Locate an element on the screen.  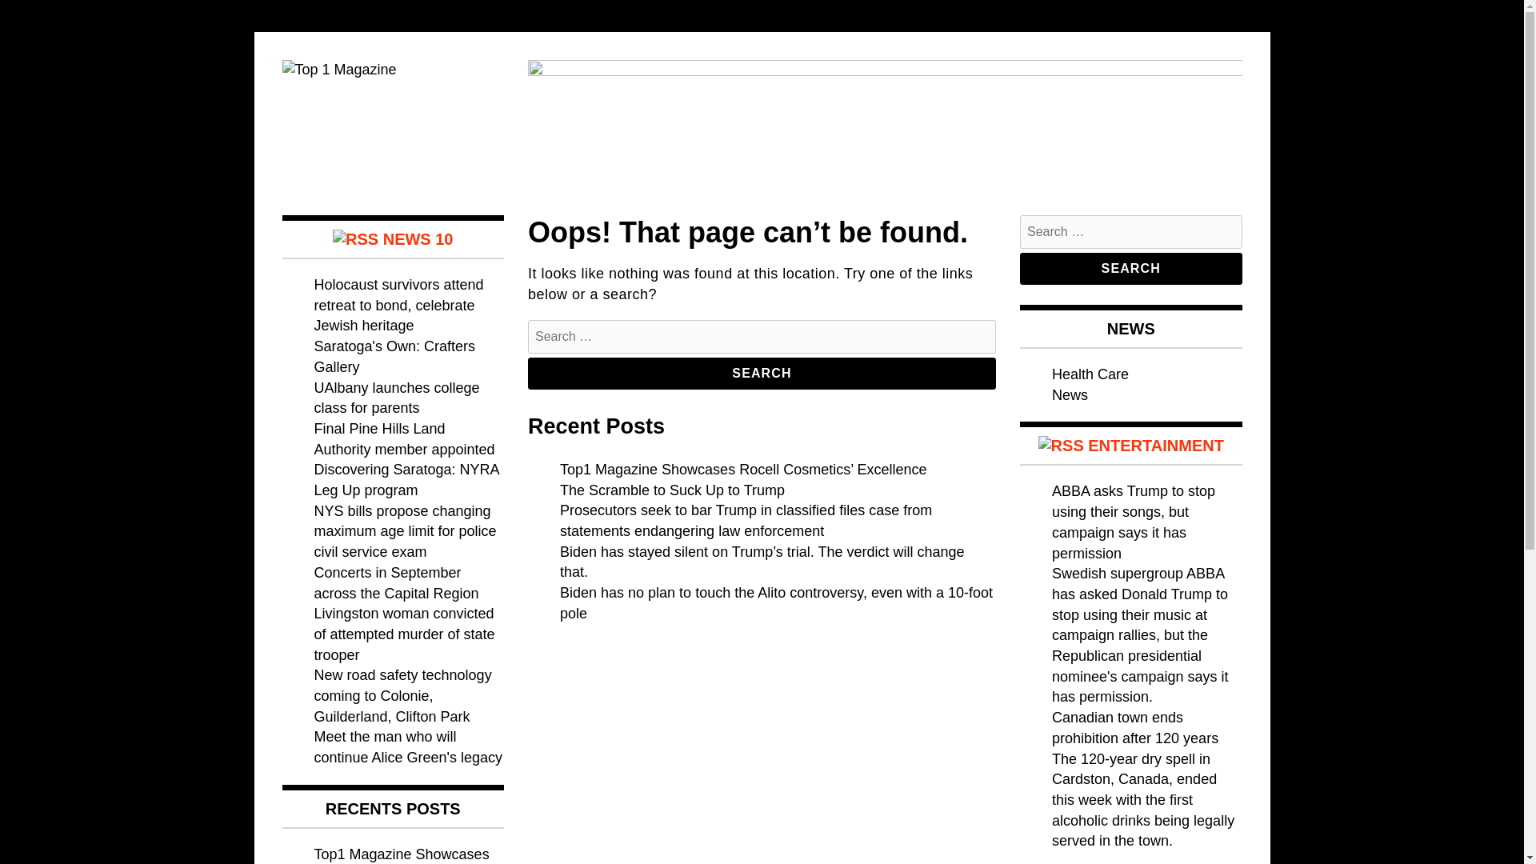
NEWS 10 is located at coordinates (418, 238).